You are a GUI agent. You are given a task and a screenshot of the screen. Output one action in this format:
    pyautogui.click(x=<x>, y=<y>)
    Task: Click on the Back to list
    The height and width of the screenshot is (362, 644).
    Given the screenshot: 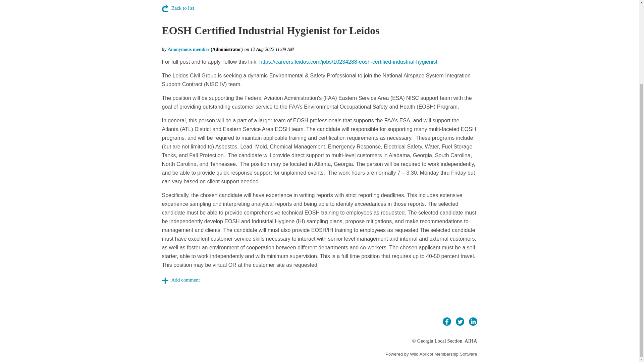 What is the action you would take?
    pyautogui.click(x=177, y=8)
    